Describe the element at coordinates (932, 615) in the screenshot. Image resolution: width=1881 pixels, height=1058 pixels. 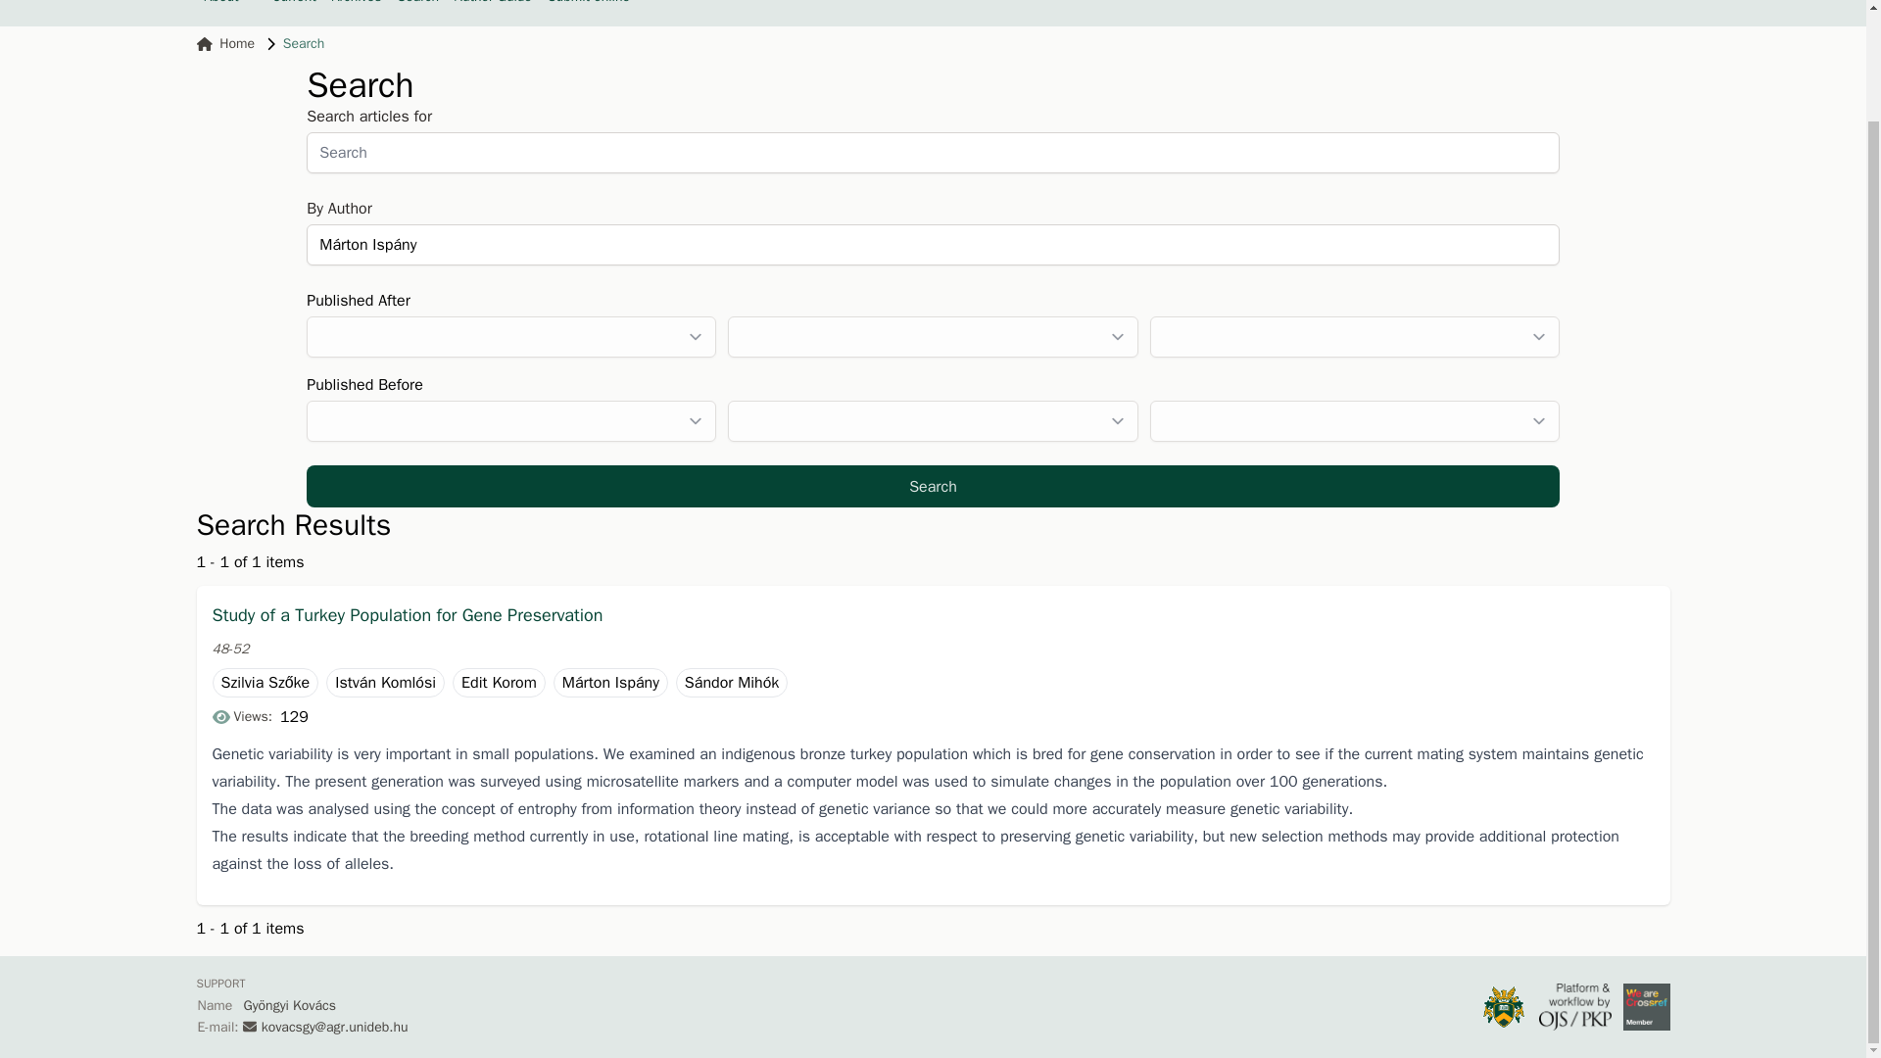
I see `Study of a Turkey Population for Gene Preservation` at that location.